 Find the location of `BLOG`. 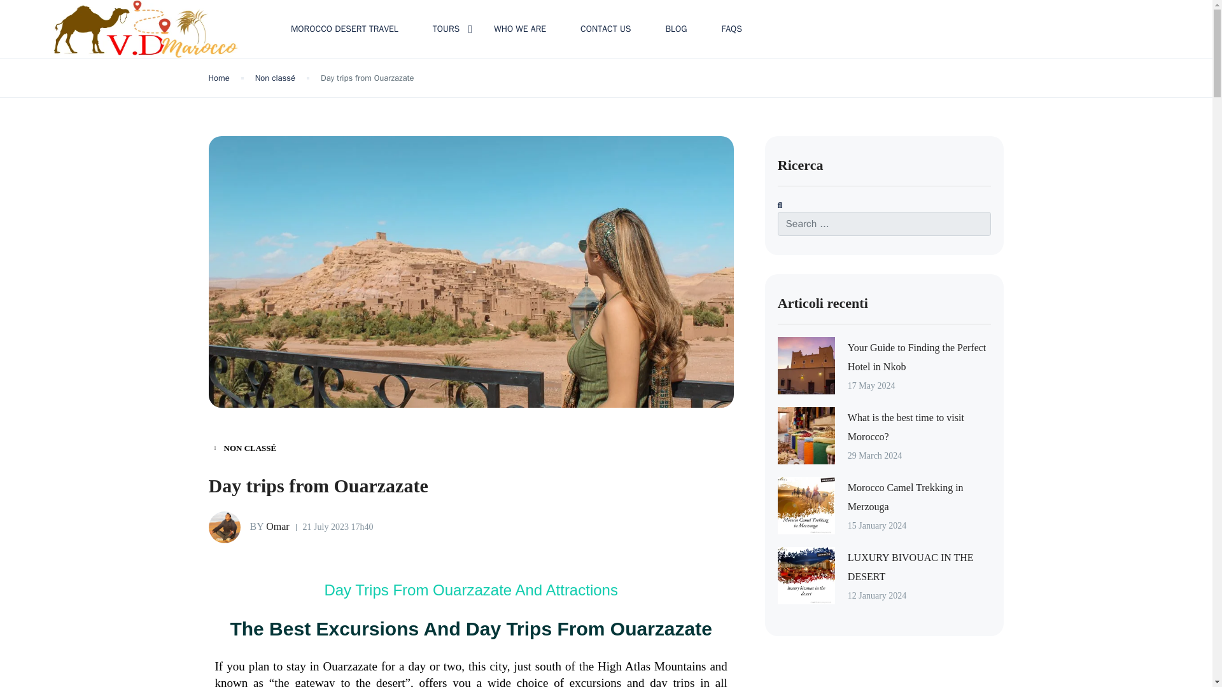

BLOG is located at coordinates (676, 29).